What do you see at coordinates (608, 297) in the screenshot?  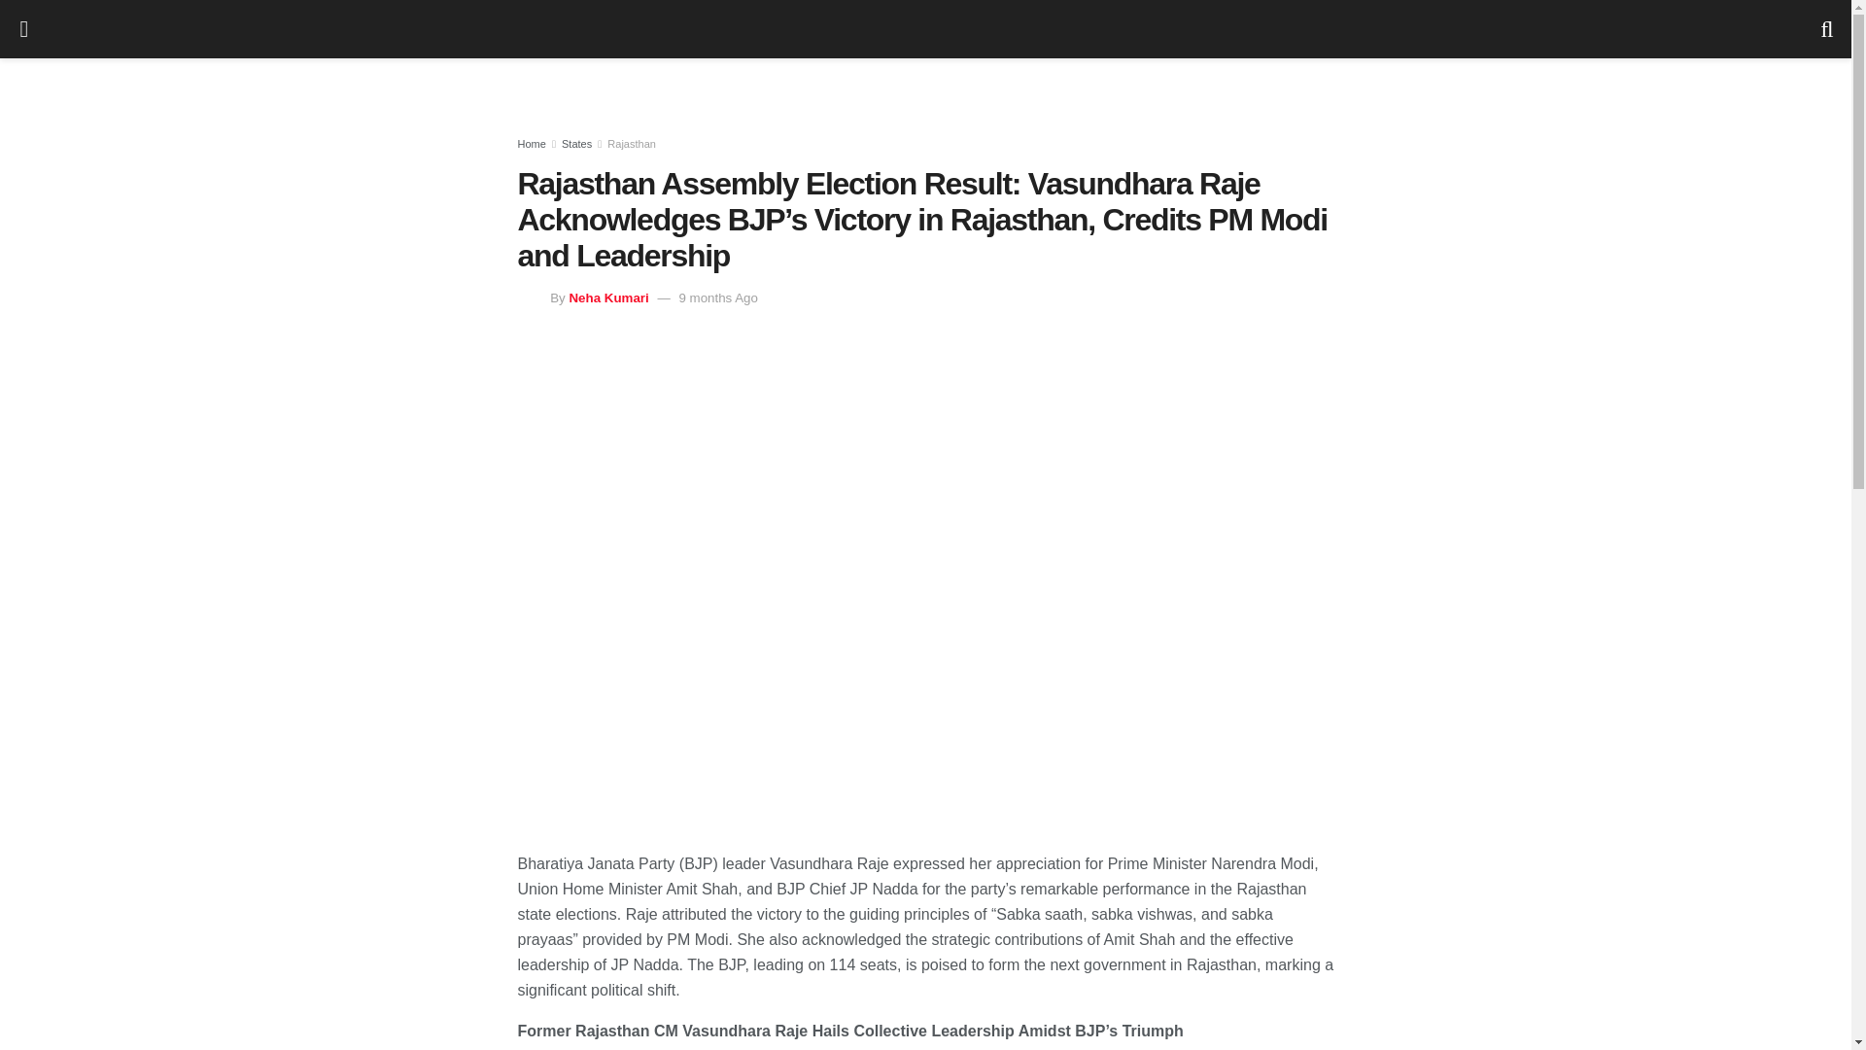 I see `Neha Kumari` at bounding box center [608, 297].